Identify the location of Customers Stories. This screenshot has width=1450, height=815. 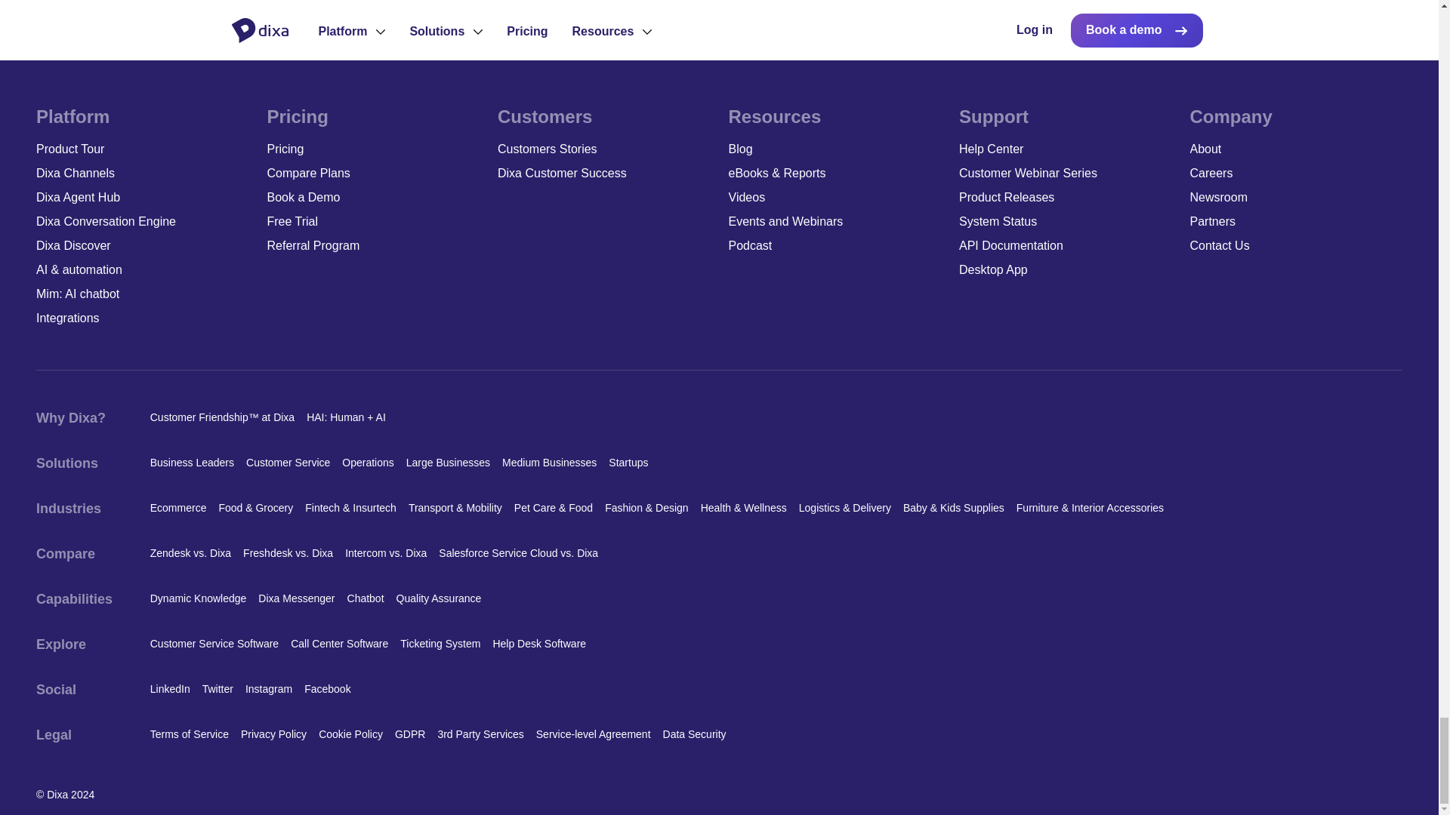
(603, 149).